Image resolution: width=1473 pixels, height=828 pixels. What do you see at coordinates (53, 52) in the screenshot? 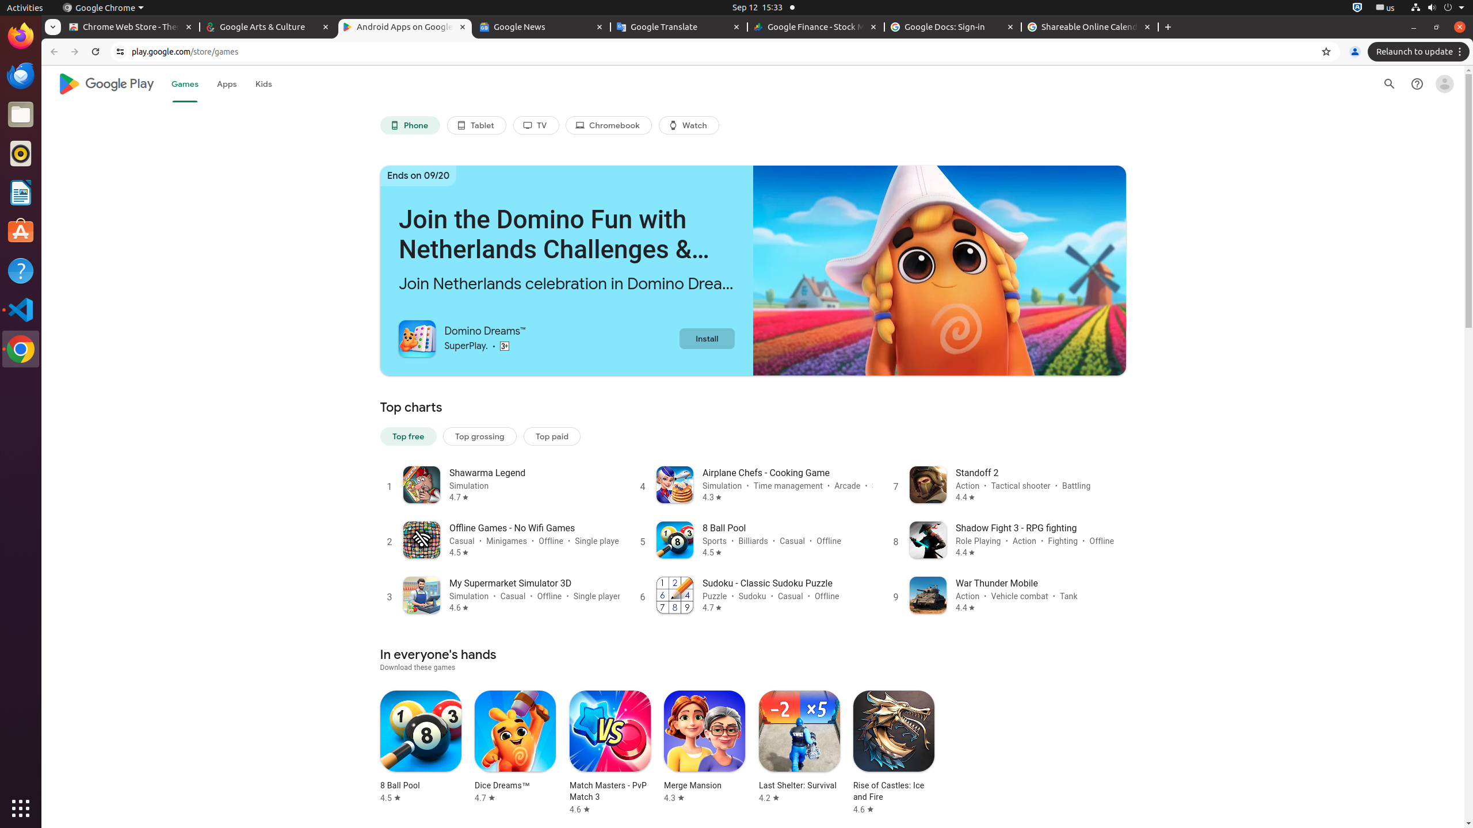
I see `Back` at bounding box center [53, 52].